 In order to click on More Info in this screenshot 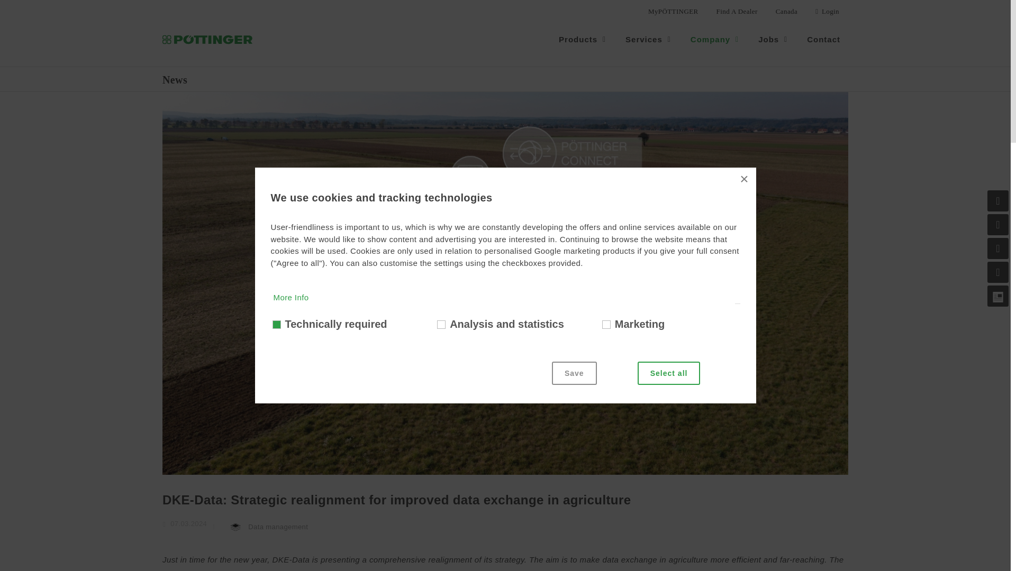, I will do `click(305, 401)`.